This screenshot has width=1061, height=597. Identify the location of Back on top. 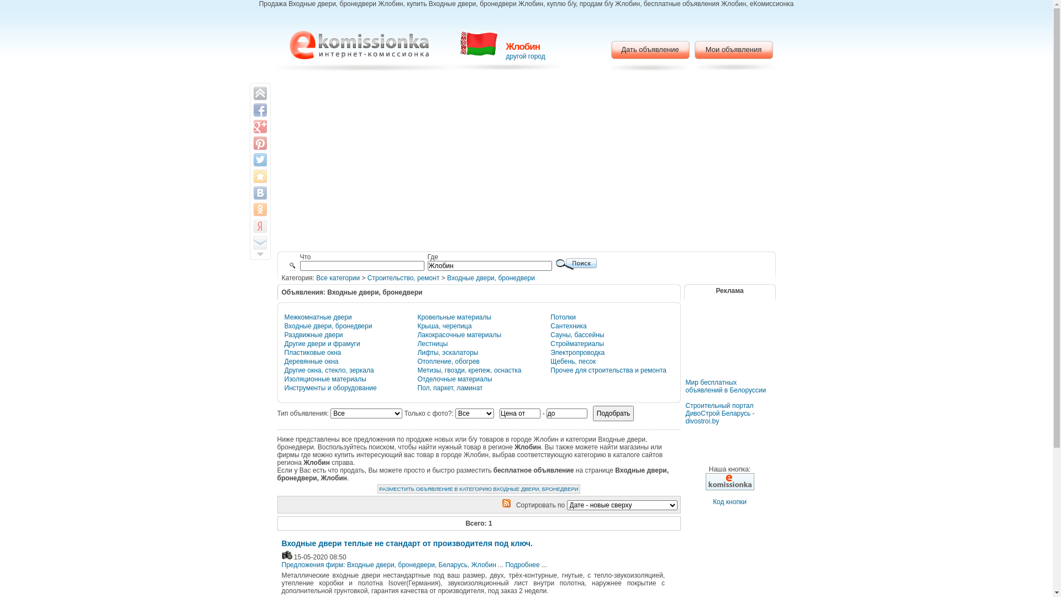
(260, 93).